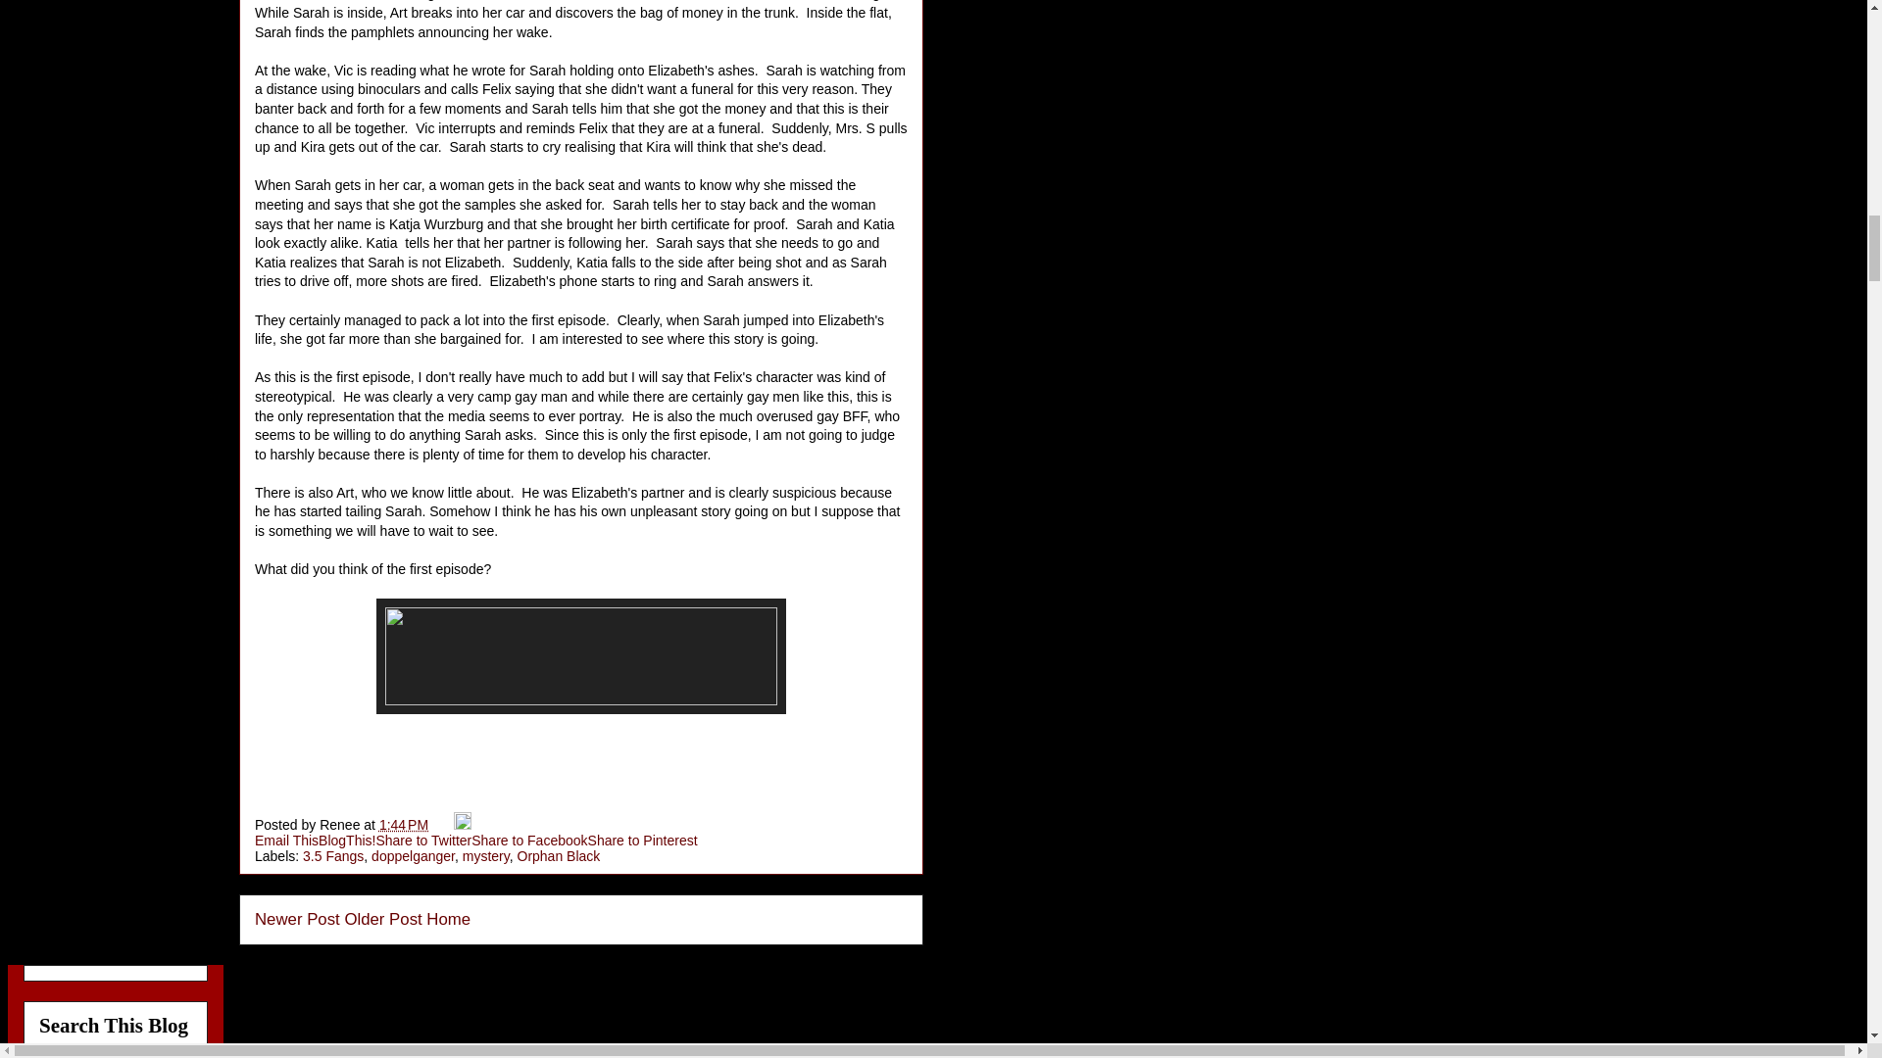  What do you see at coordinates (529, 841) in the screenshot?
I see `Share to Facebook` at bounding box center [529, 841].